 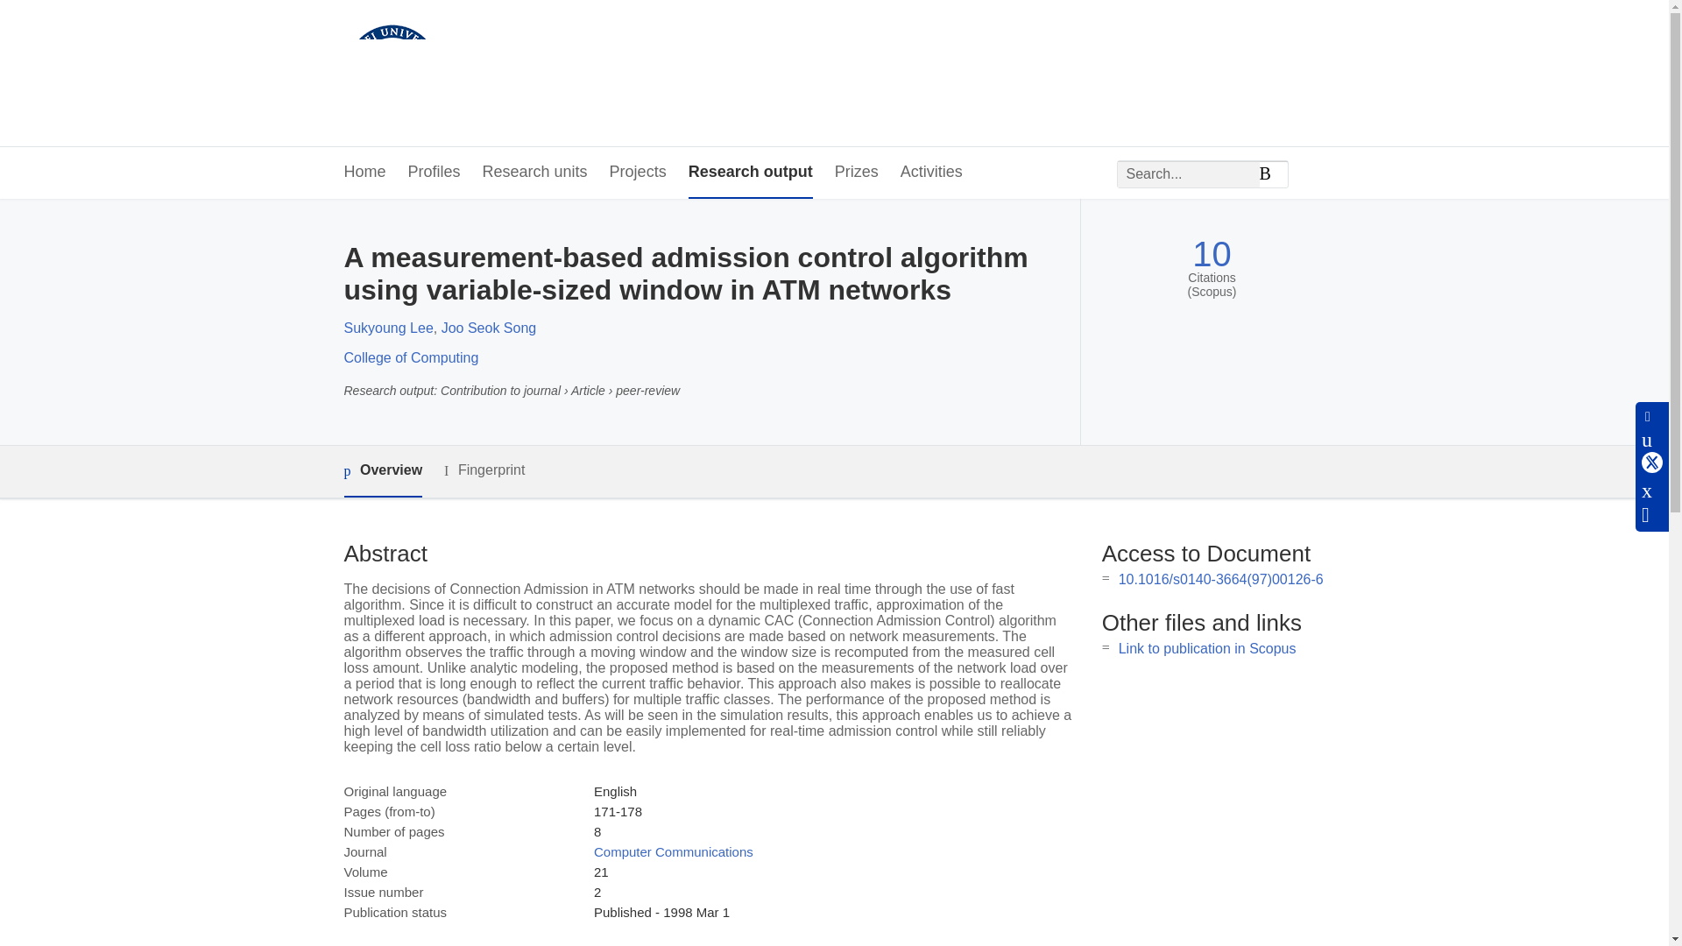 What do you see at coordinates (382, 471) in the screenshot?
I see `Overview` at bounding box center [382, 471].